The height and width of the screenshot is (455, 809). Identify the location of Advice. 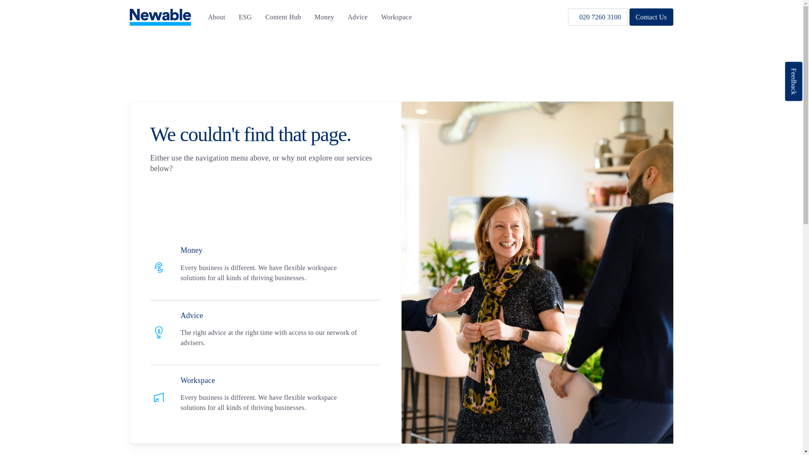
(358, 17).